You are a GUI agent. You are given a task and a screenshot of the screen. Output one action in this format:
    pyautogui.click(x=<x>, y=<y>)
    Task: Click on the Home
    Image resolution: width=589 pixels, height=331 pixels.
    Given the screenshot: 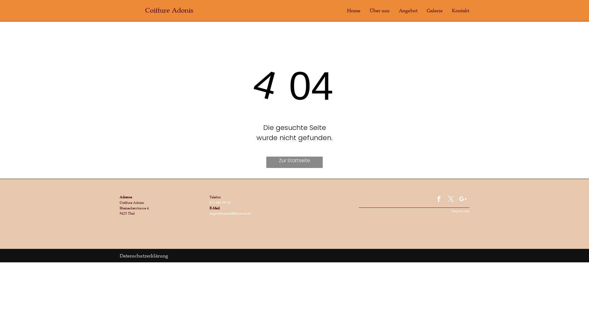 What is the action you would take?
    pyautogui.click(x=354, y=10)
    